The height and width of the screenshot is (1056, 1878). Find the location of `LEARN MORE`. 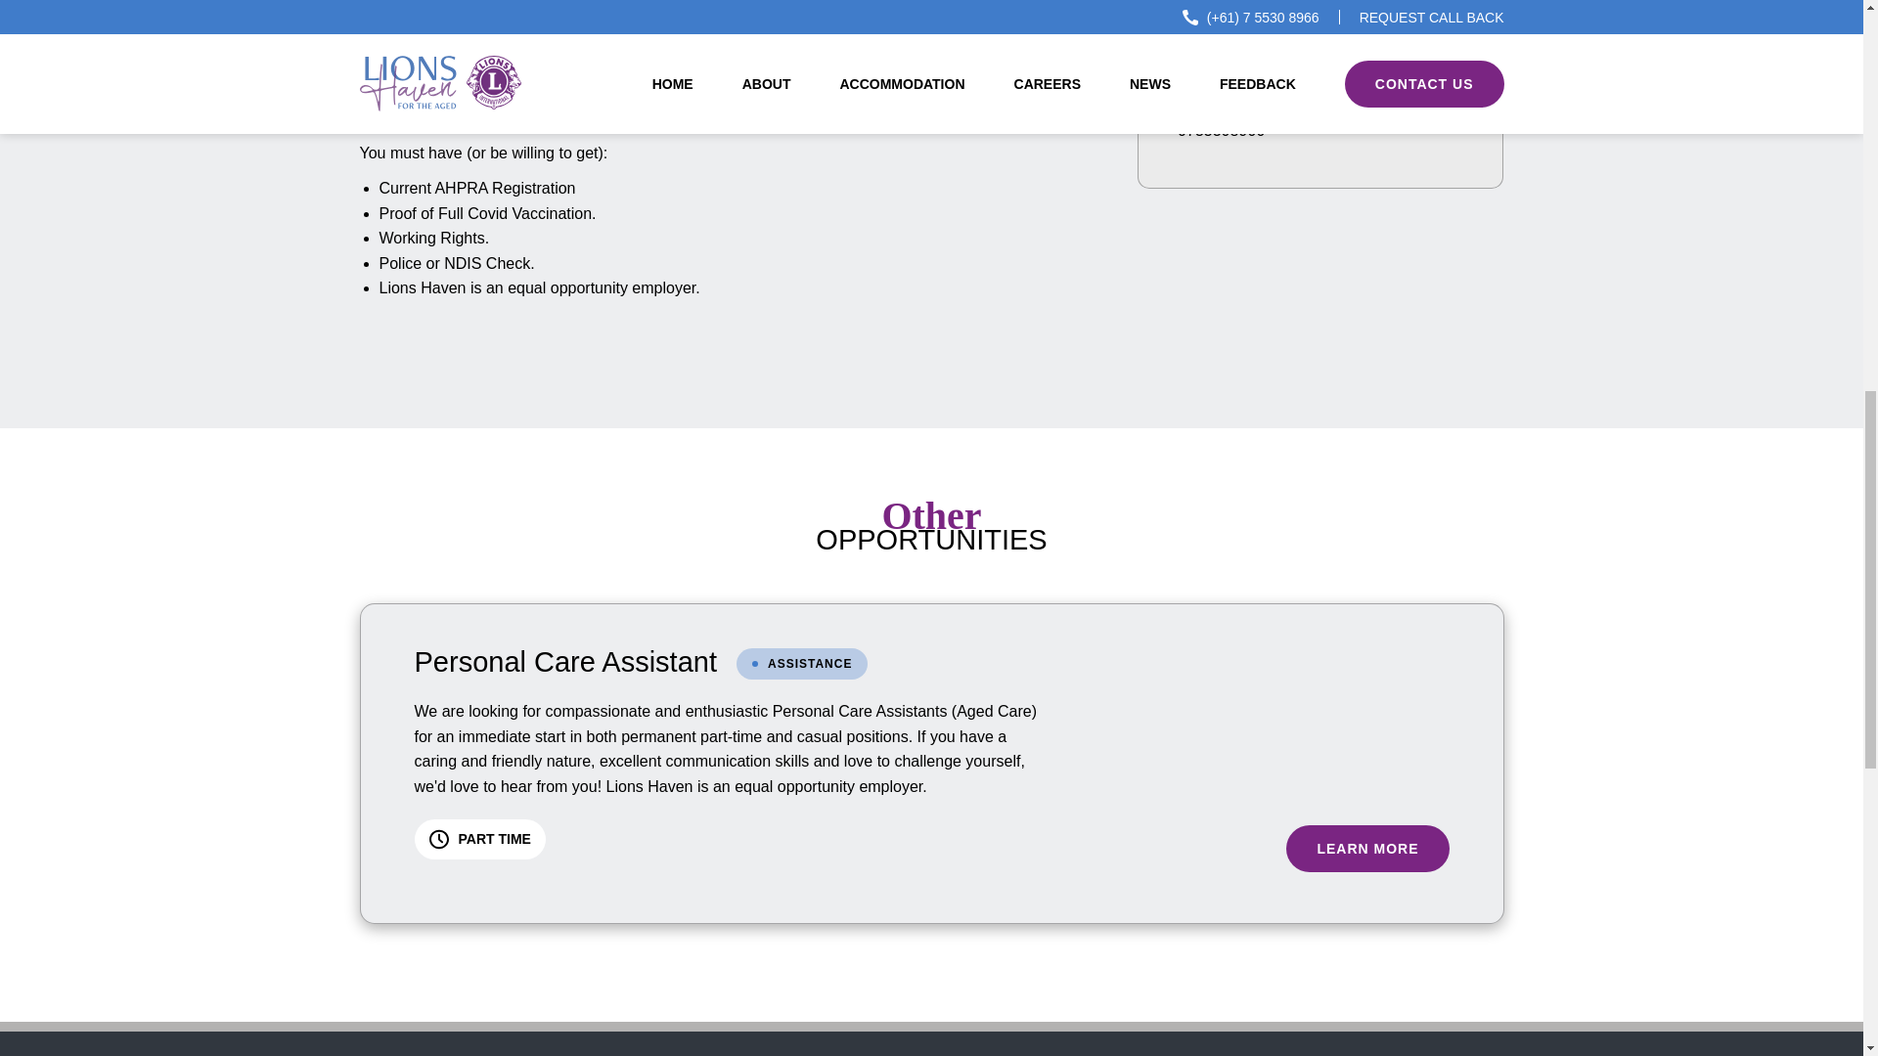

LEARN MORE is located at coordinates (1367, 849).